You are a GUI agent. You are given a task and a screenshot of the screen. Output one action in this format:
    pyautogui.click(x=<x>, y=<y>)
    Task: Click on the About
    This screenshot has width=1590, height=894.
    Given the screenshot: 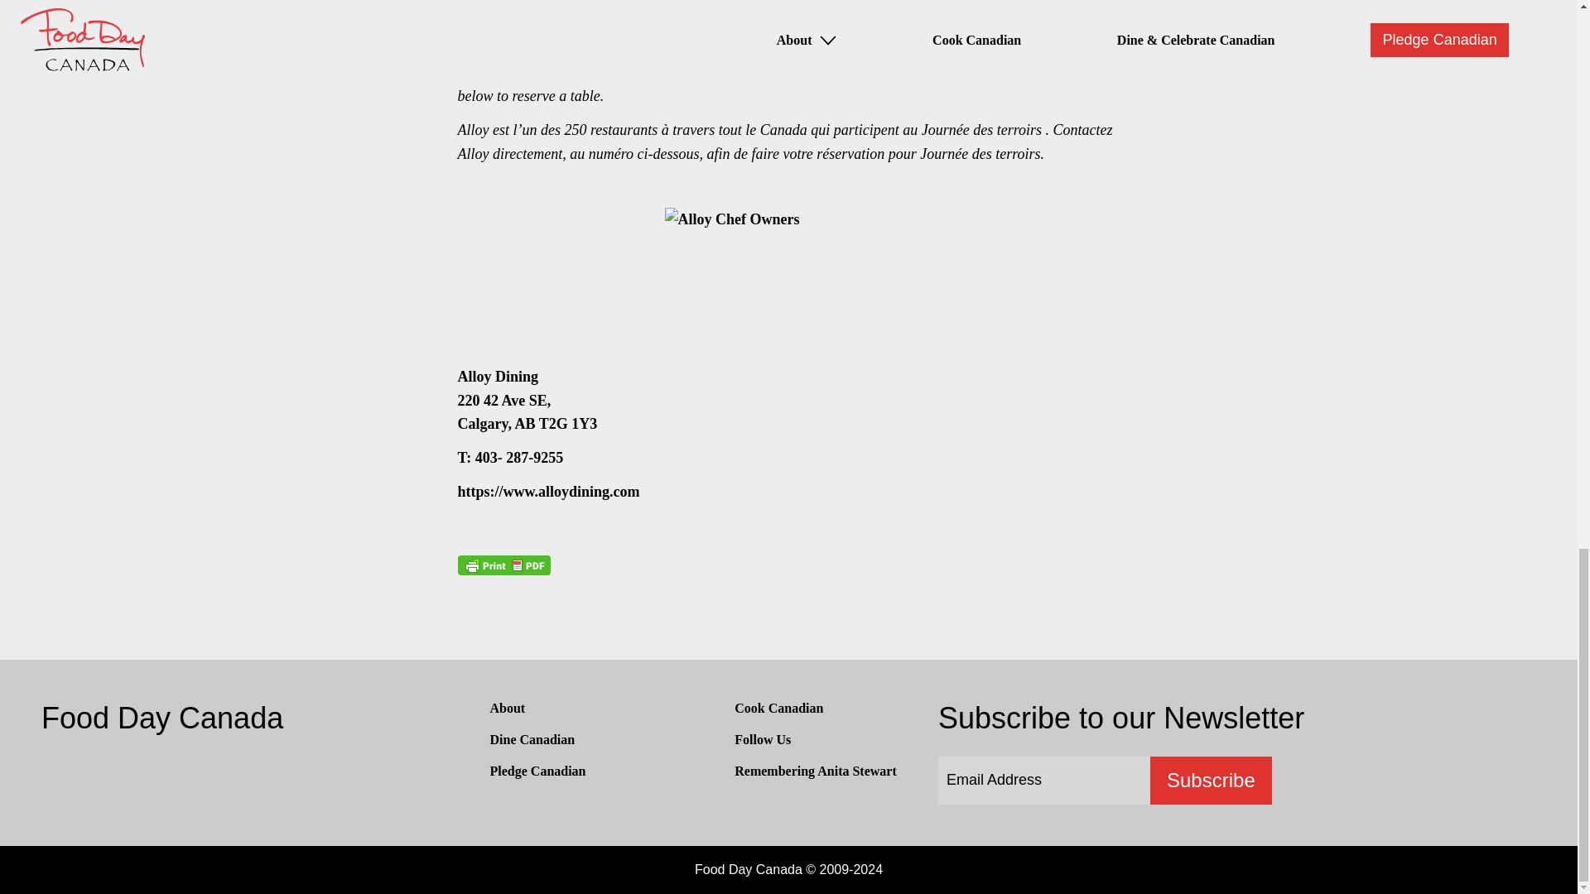 What is the action you would take?
    pyautogui.click(x=508, y=708)
    